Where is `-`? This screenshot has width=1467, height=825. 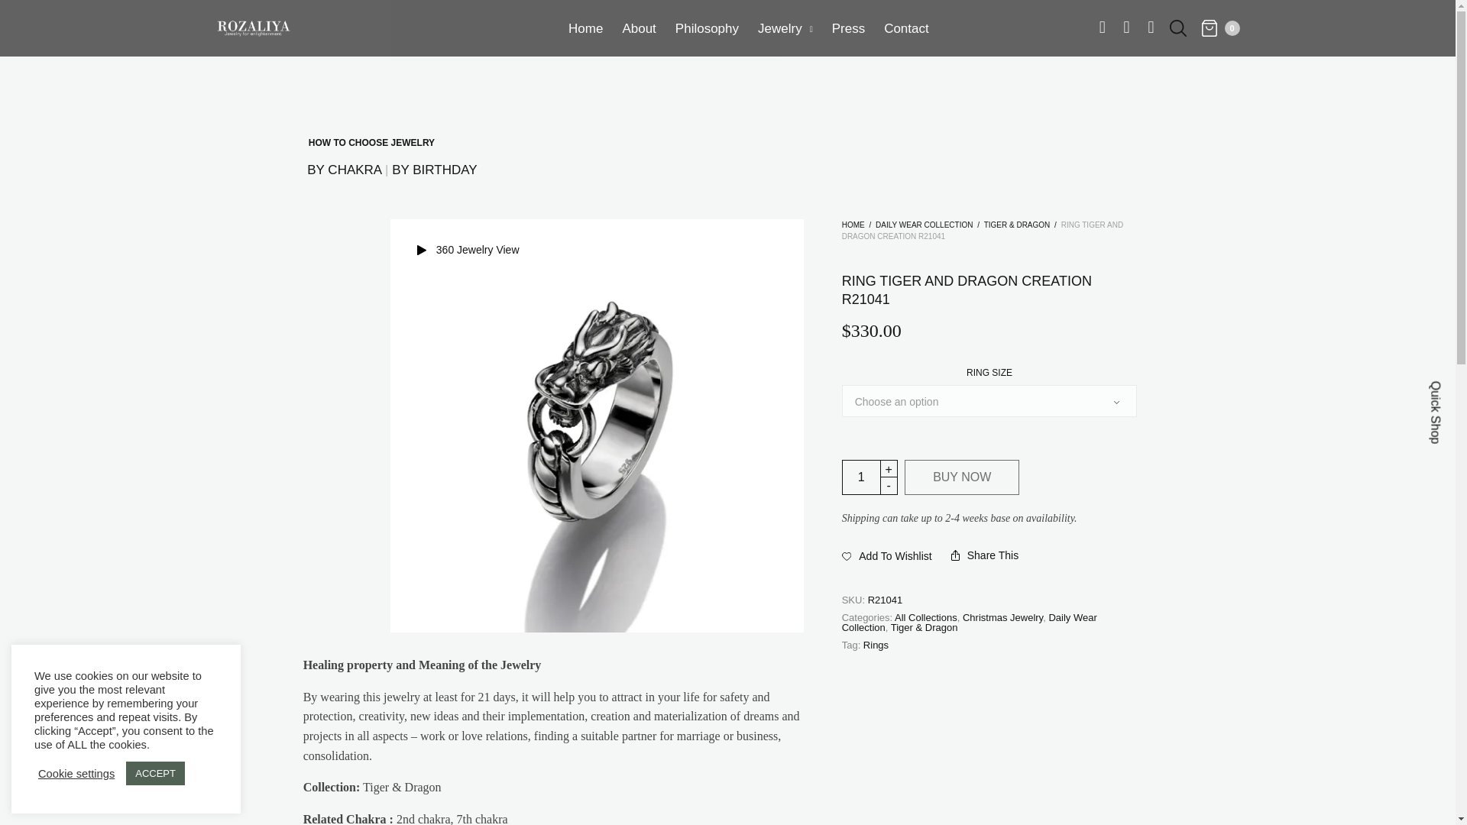
- is located at coordinates (889, 486).